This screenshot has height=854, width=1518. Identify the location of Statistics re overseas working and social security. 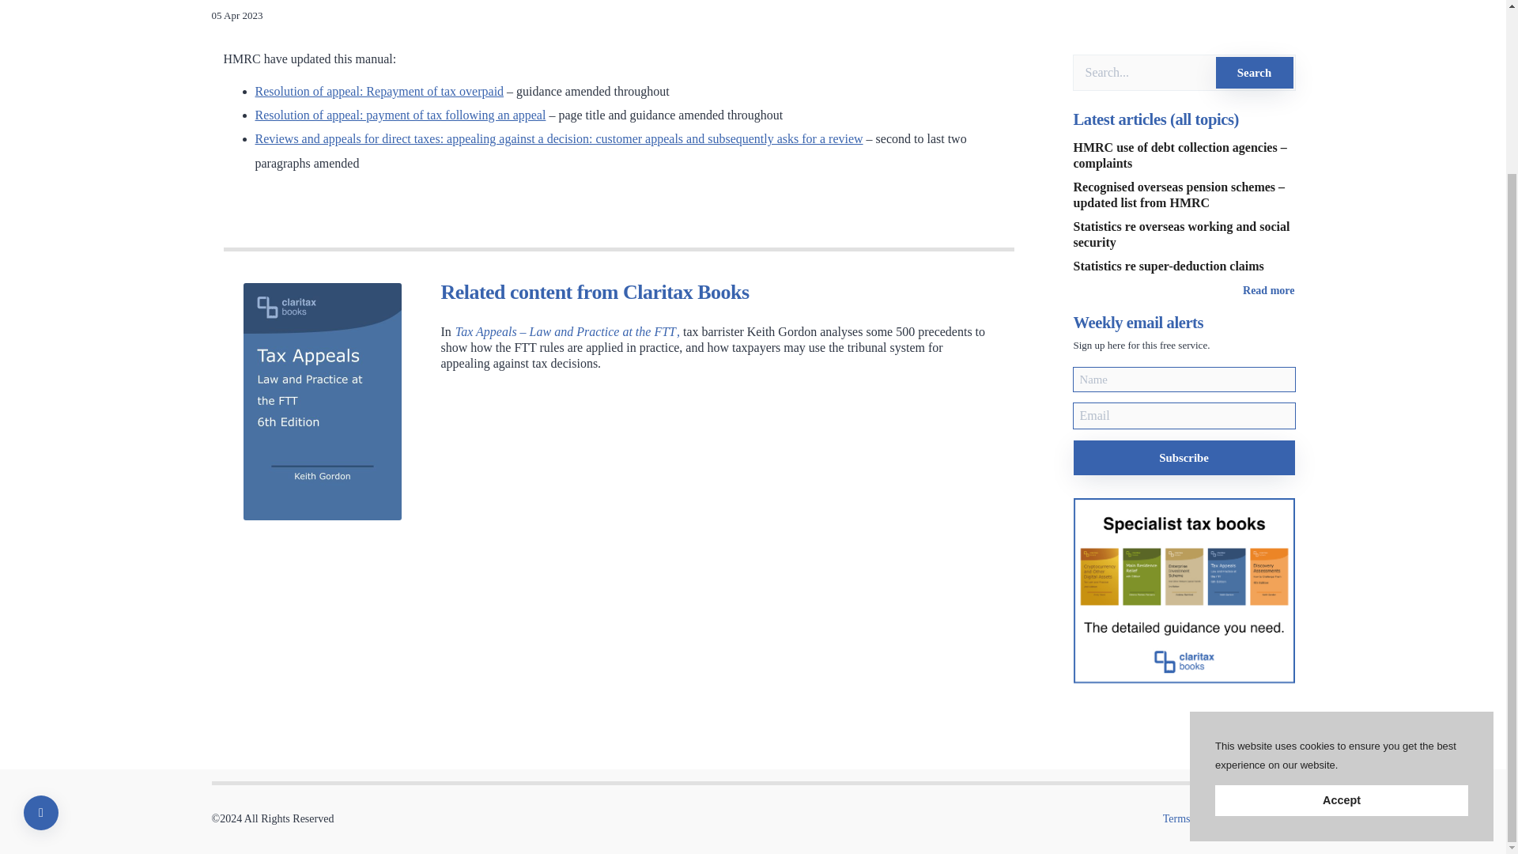
(1181, 234).